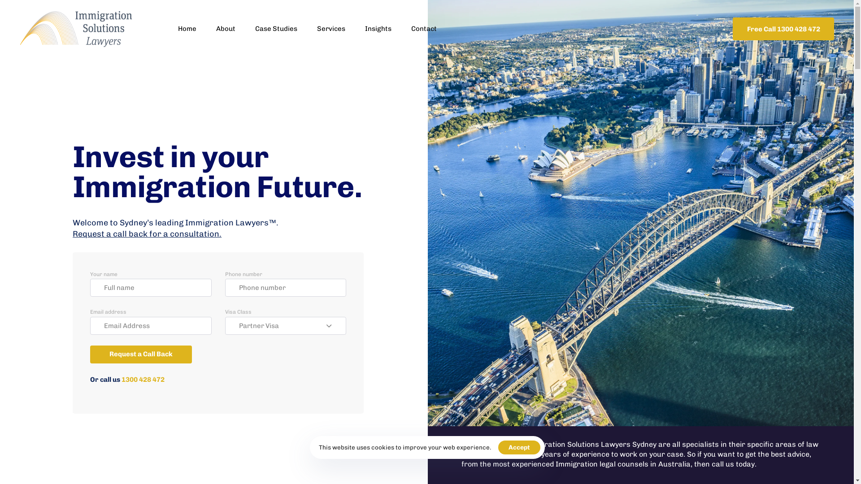 The width and height of the screenshot is (861, 484). What do you see at coordinates (447, 276) in the screenshot?
I see `About` at bounding box center [447, 276].